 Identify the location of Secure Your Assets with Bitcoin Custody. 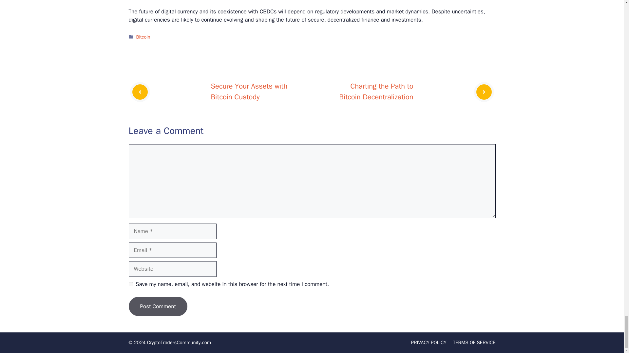
(249, 92).